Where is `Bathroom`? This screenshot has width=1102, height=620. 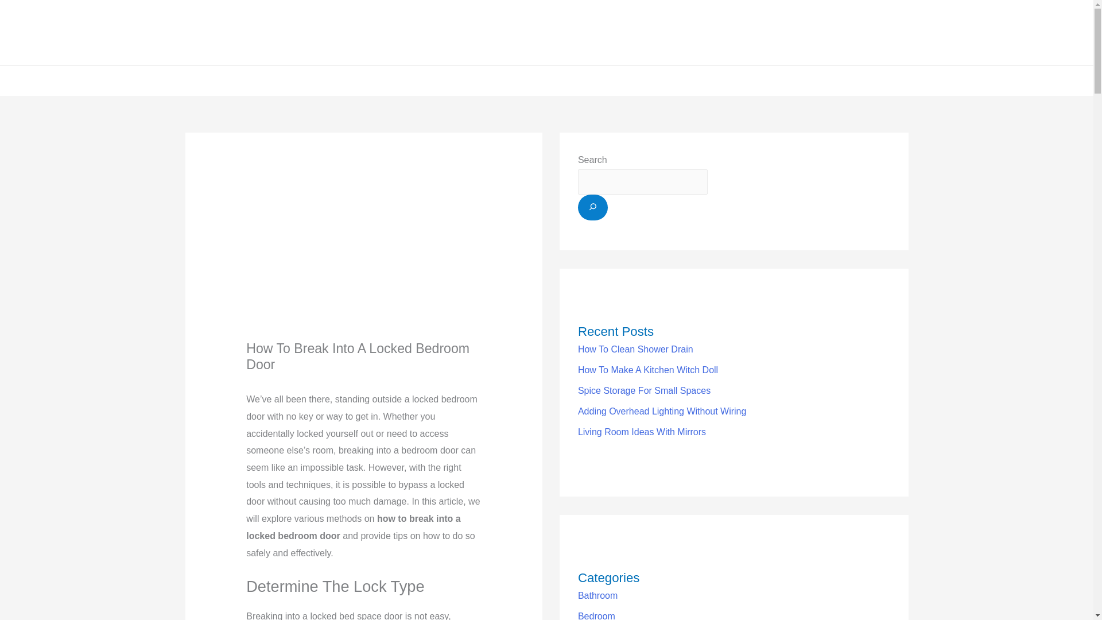 Bathroom is located at coordinates (597, 596).